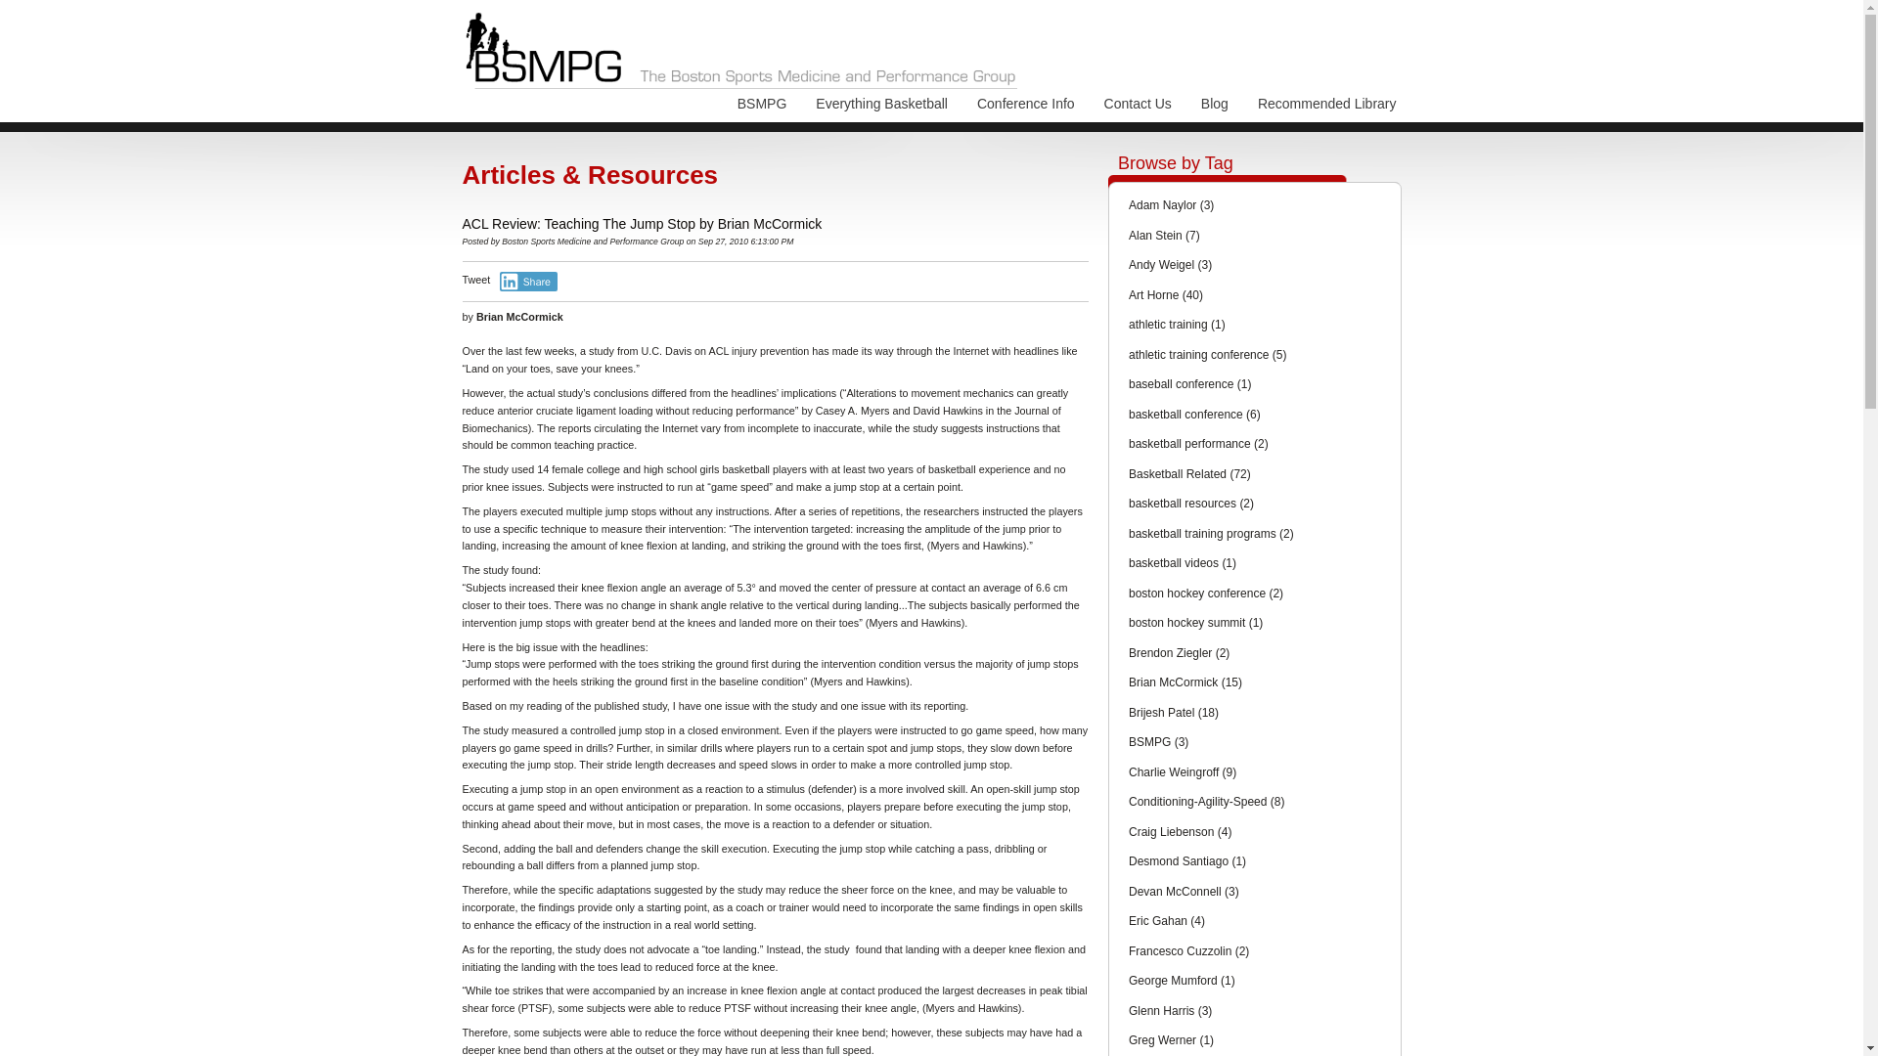 The width and height of the screenshot is (1878, 1056). Describe the element at coordinates (762, 109) in the screenshot. I see `BSMPG` at that location.